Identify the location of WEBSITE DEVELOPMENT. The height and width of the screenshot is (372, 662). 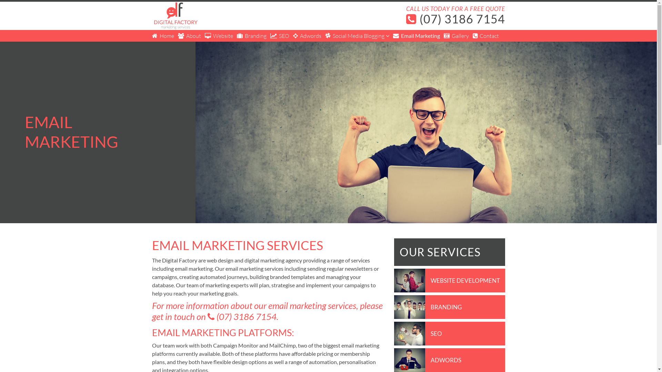
(465, 280).